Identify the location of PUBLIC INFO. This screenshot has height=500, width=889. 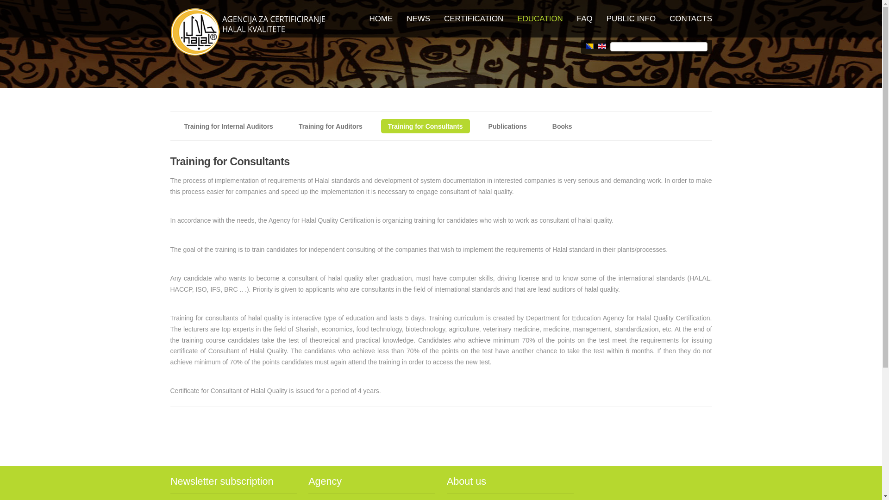
(631, 22).